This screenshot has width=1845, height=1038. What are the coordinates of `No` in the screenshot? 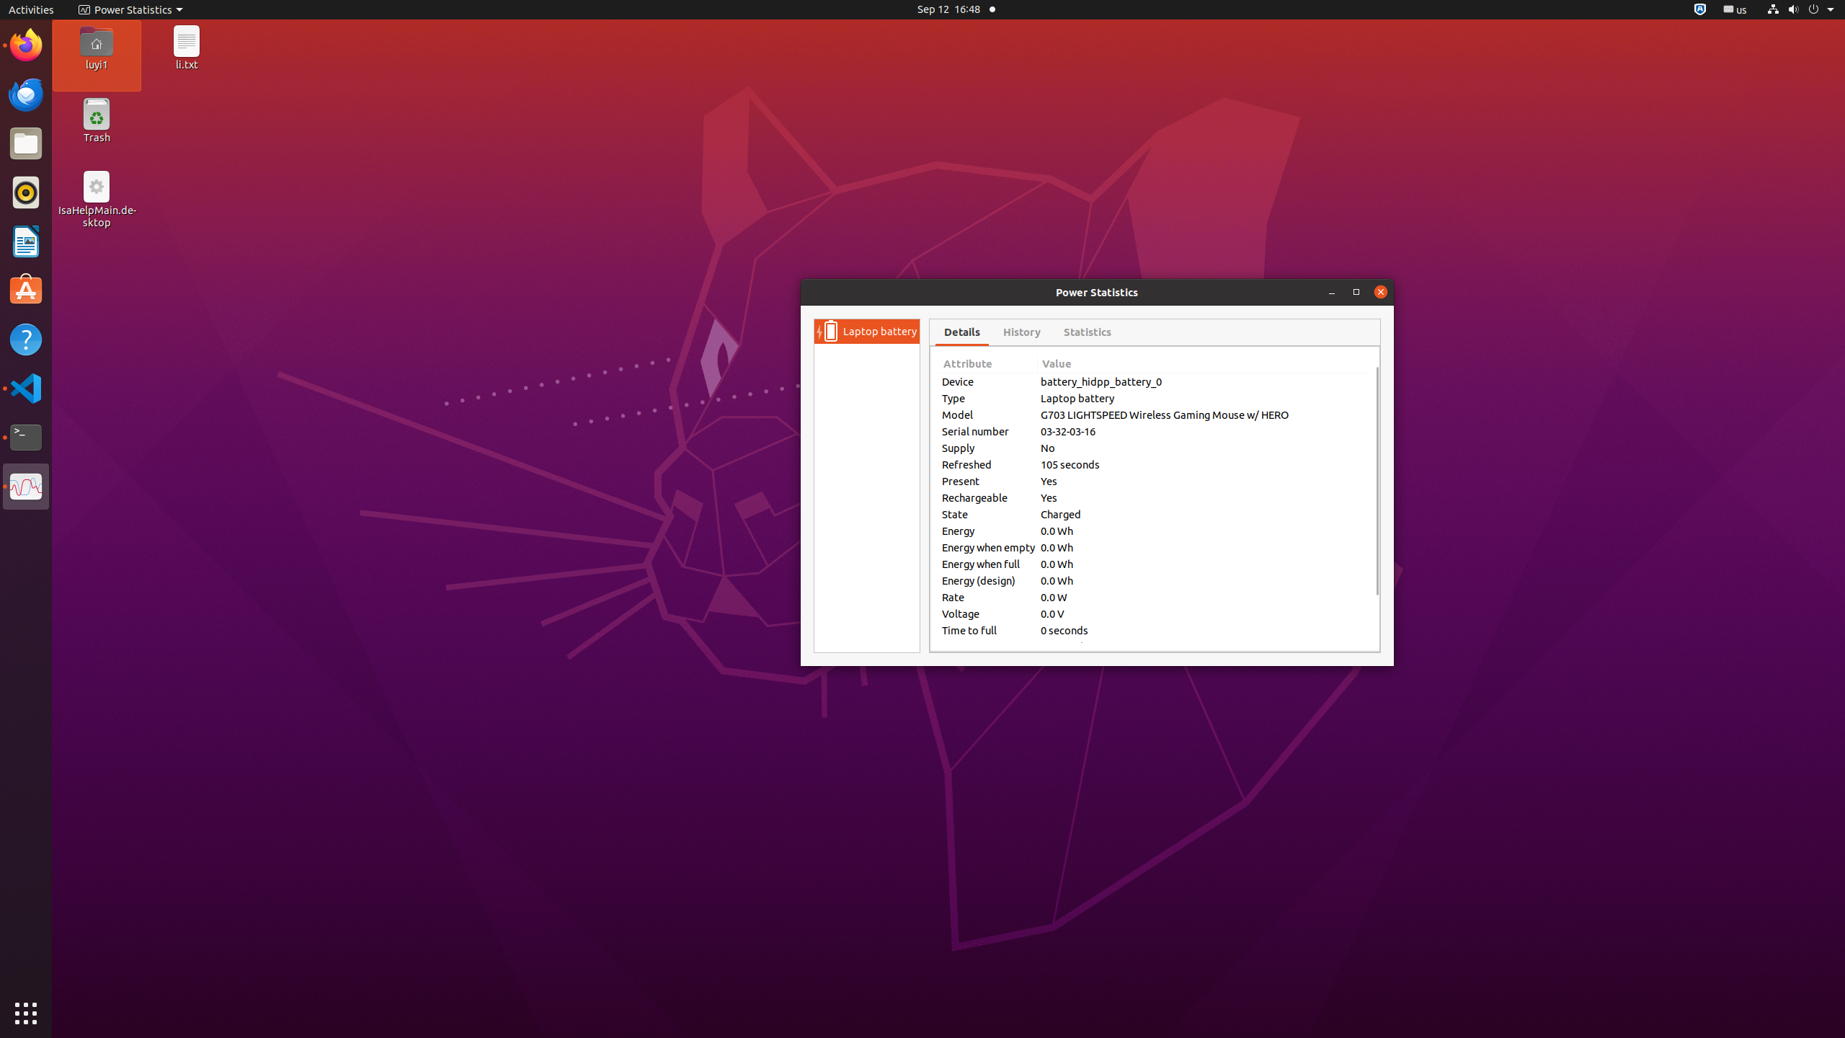 It's located at (1204, 448).